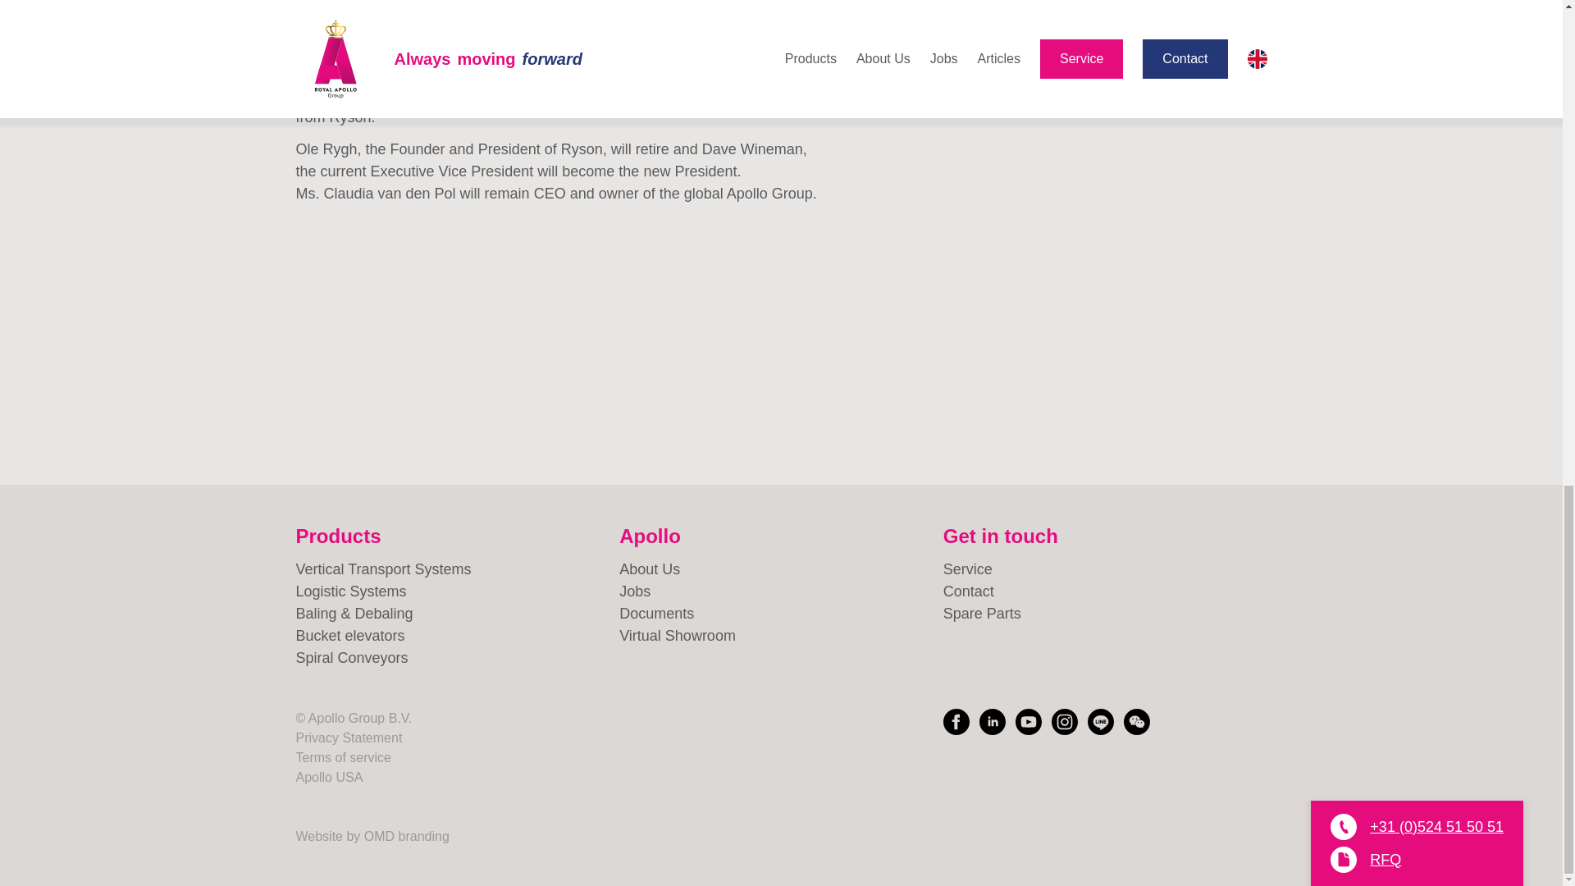  Describe the element at coordinates (781, 592) in the screenshot. I see `Jobs` at that location.